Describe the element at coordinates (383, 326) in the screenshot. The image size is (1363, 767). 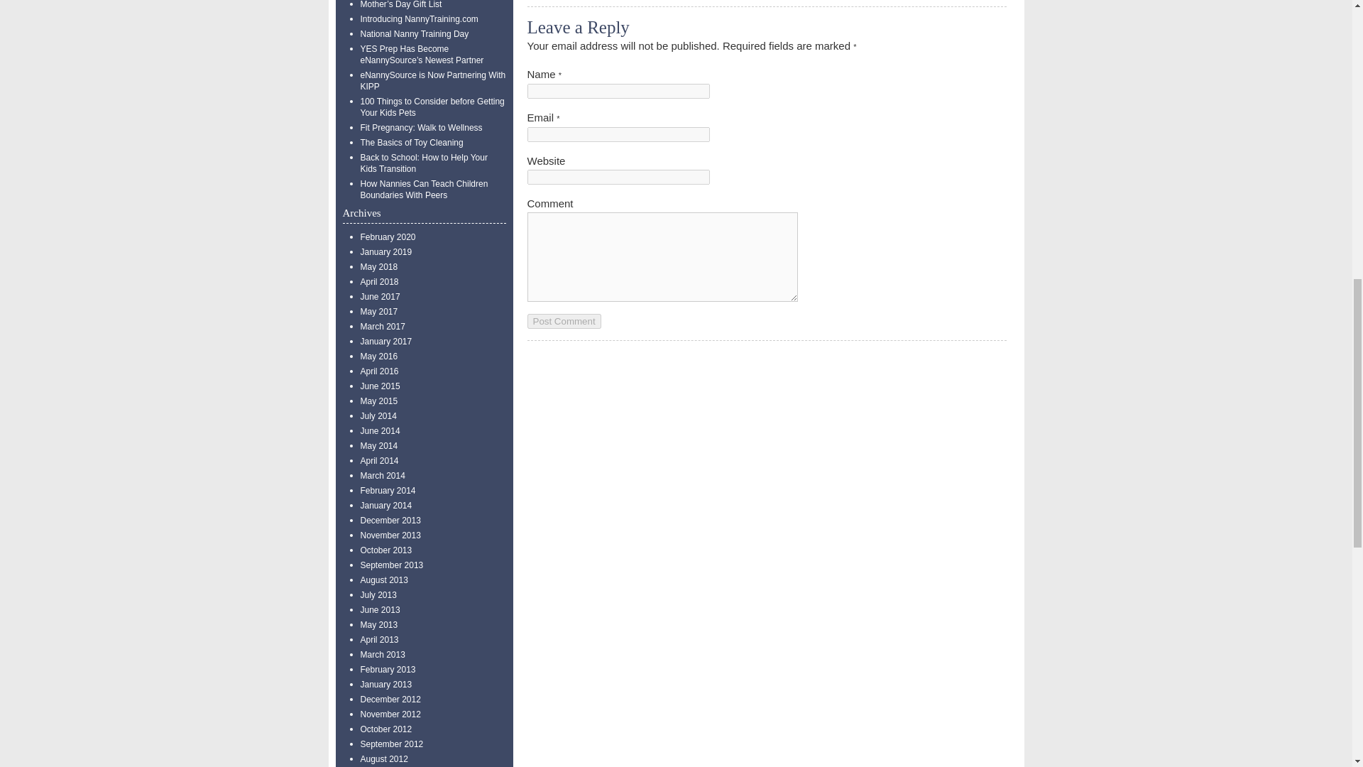
I see `March 2017` at that location.